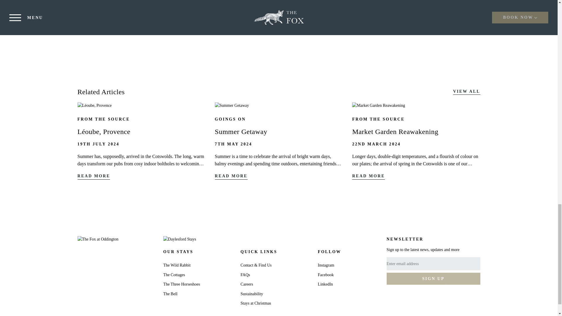  Describe the element at coordinates (231, 177) in the screenshot. I see `READ MORE` at that location.